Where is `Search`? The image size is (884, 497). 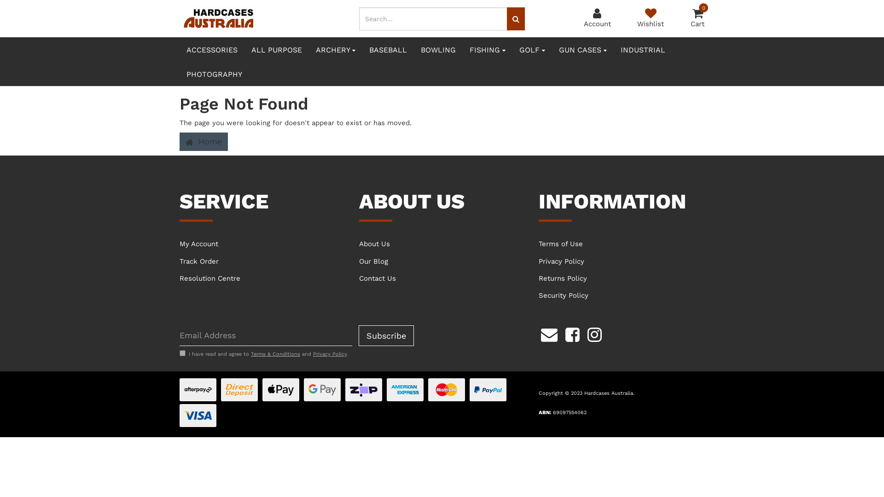
Search is located at coordinates (516, 19).